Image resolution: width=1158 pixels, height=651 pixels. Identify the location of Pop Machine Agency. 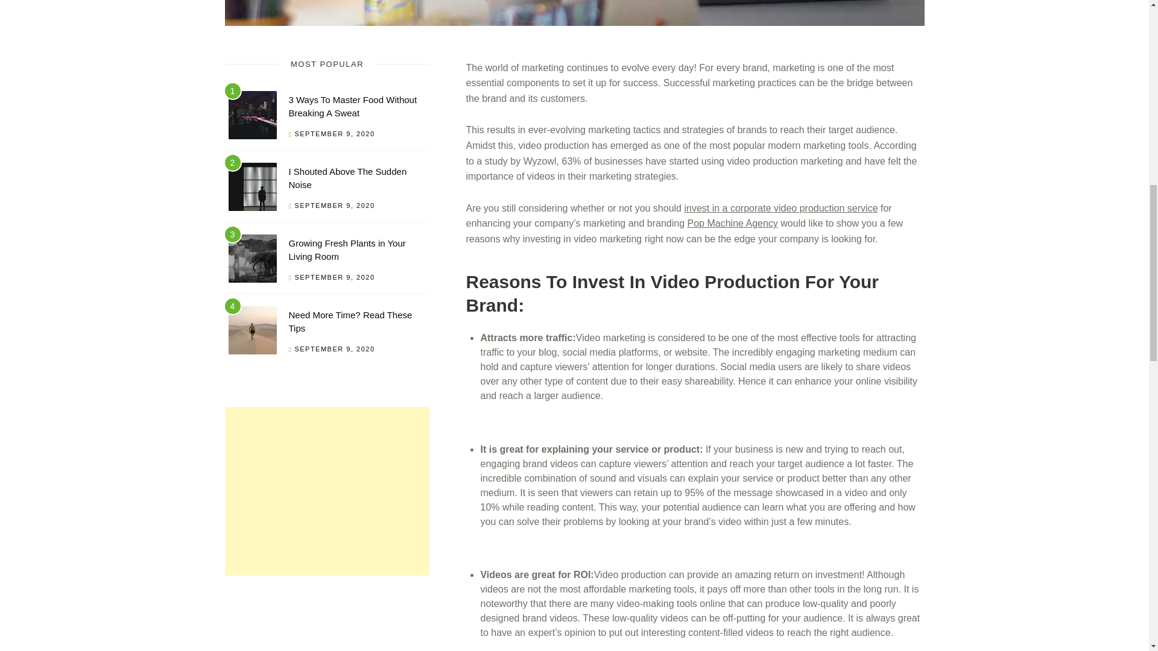
(733, 223).